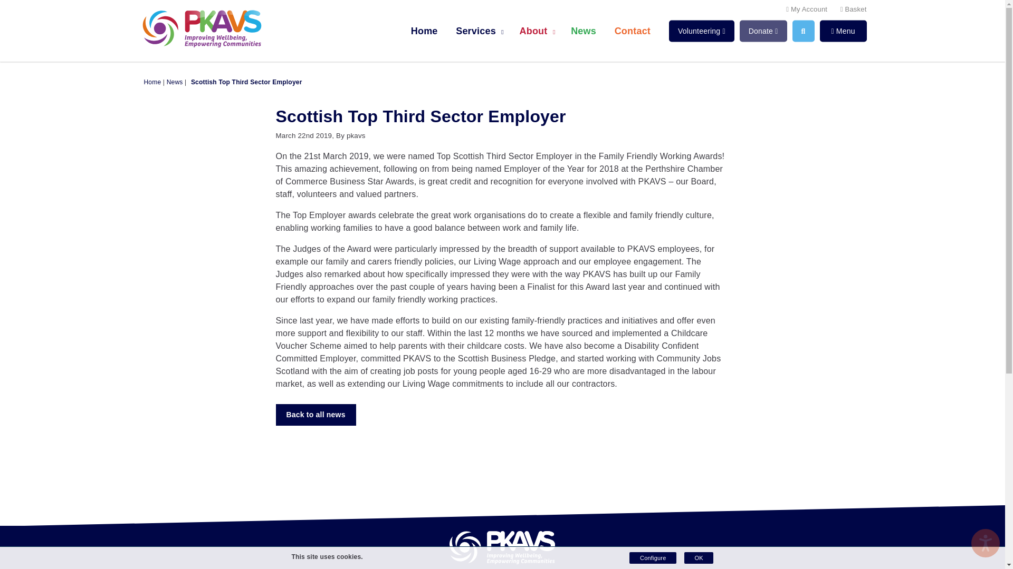 This screenshot has width=1013, height=569. Describe the element at coordinates (424, 31) in the screenshot. I see `Home` at that location.